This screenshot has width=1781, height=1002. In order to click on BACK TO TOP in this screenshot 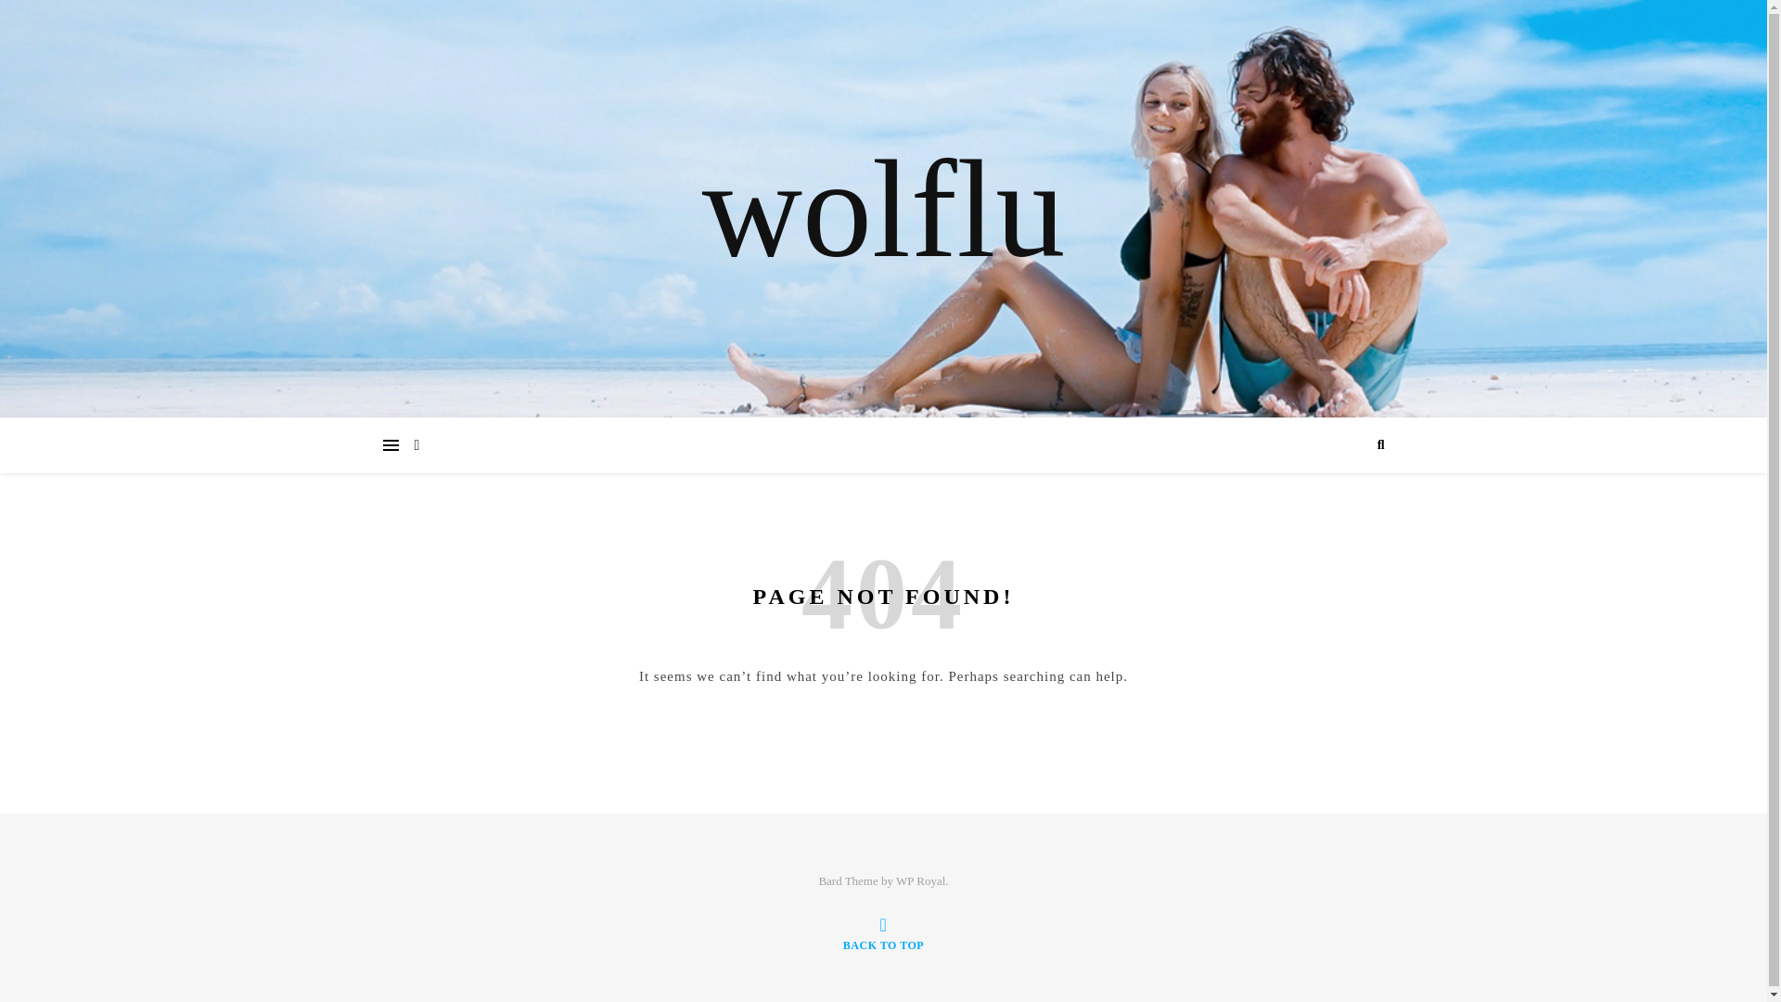, I will do `click(883, 933)`.